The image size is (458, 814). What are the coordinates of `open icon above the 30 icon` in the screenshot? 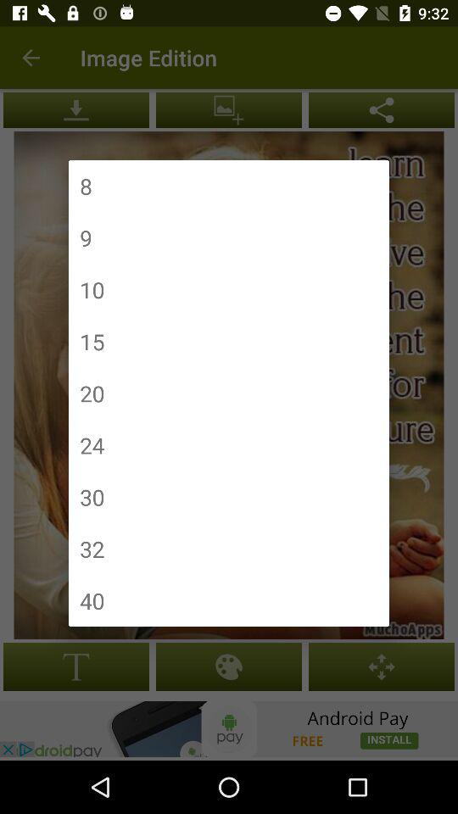 It's located at (92, 444).